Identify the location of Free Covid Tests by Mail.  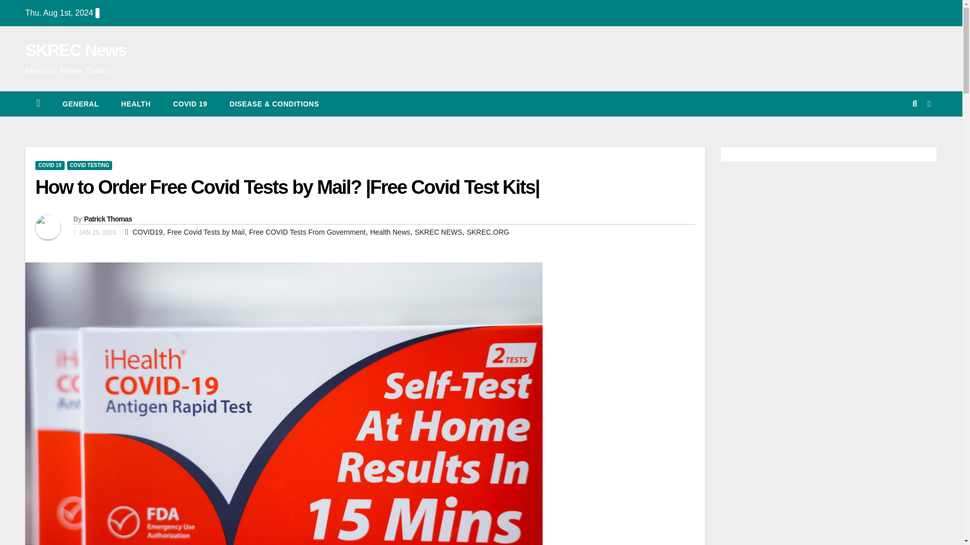
(205, 232).